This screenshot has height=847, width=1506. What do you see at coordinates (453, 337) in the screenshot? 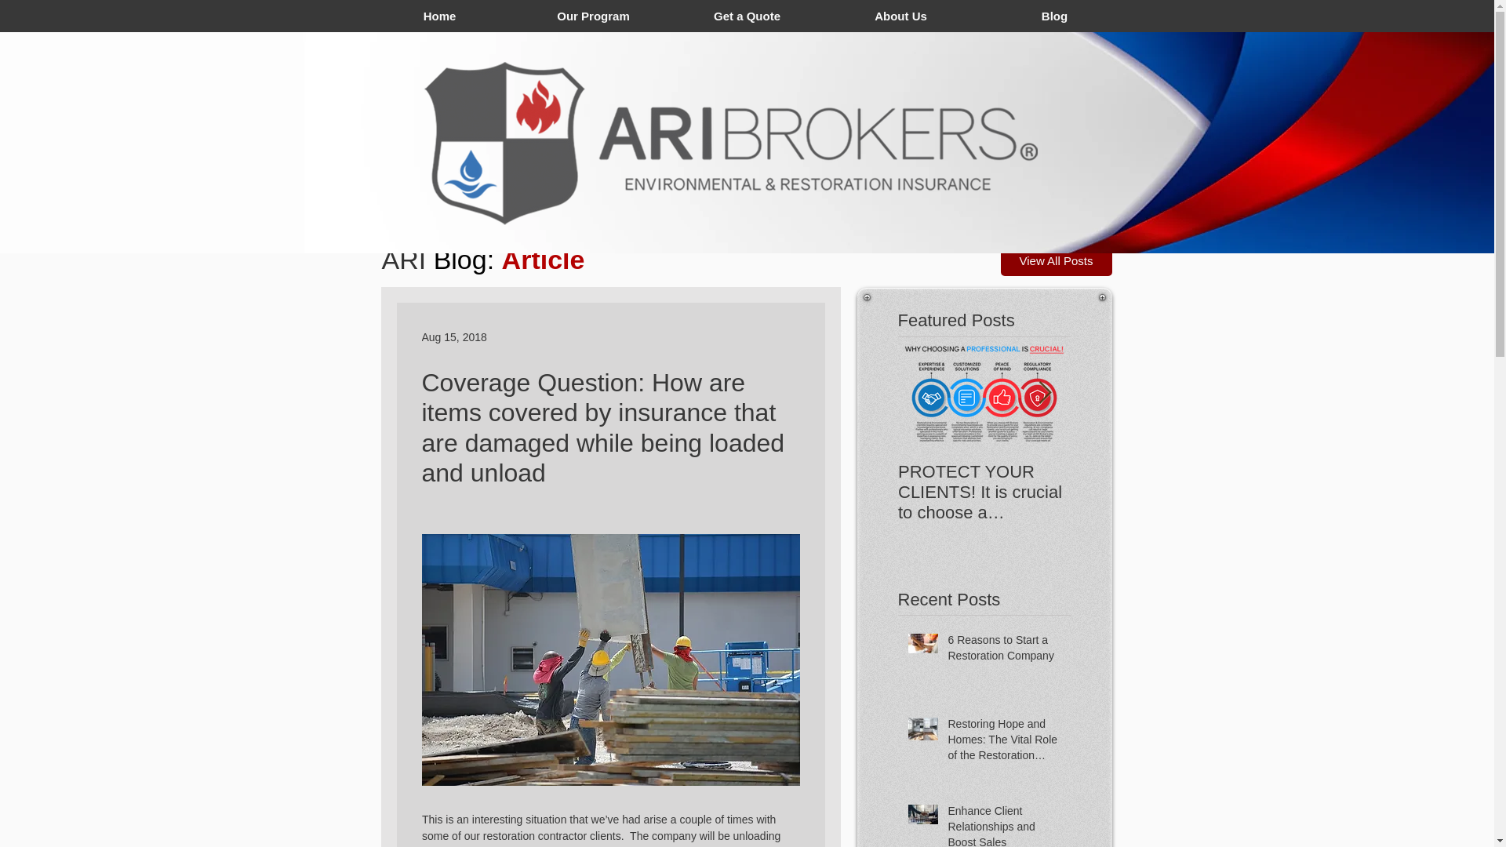
I see `Aug 15, 2018` at bounding box center [453, 337].